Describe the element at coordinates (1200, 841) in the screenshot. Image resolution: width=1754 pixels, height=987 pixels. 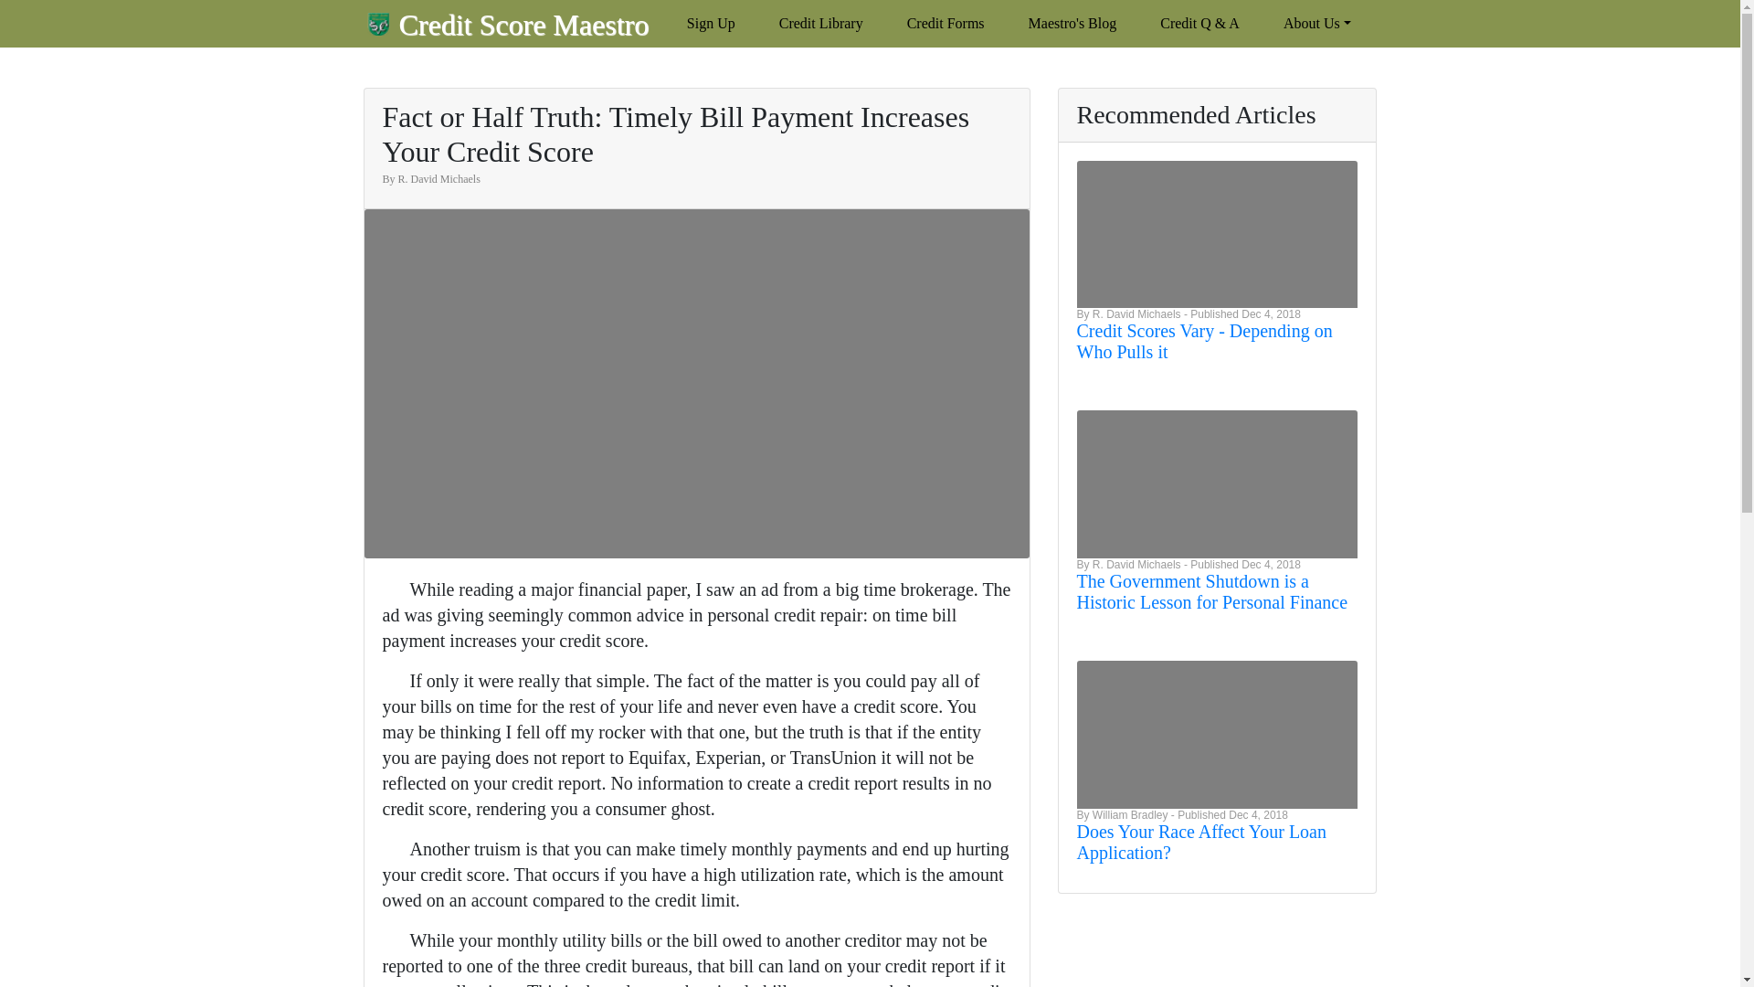
I see `Does Your Race Affect Your Loan Application?` at that location.